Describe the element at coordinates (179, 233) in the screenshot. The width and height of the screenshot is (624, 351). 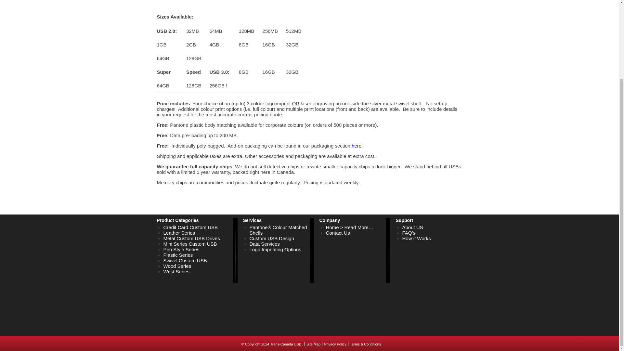
I see `Leather Series` at that location.